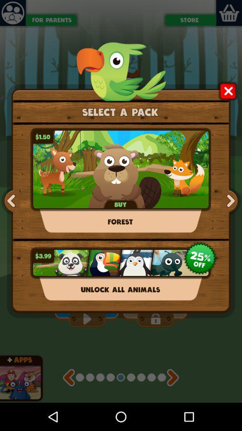  What do you see at coordinates (229, 201) in the screenshot?
I see `click on the forward button at the center right side of the page` at bounding box center [229, 201].